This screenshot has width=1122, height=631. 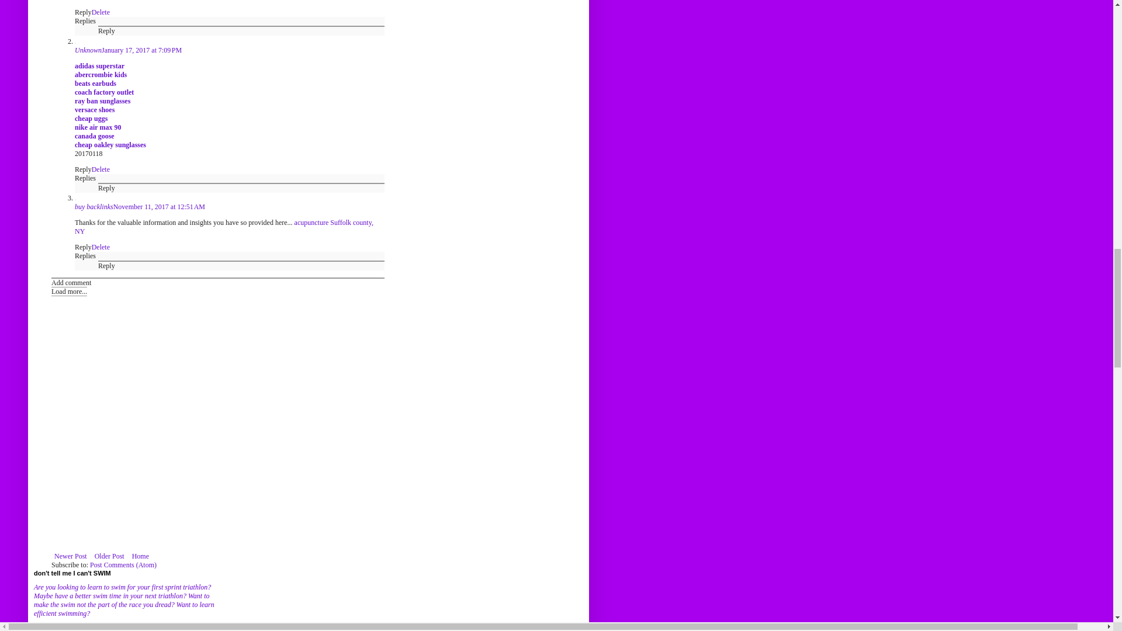 I want to click on Newer Post, so click(x=70, y=556).